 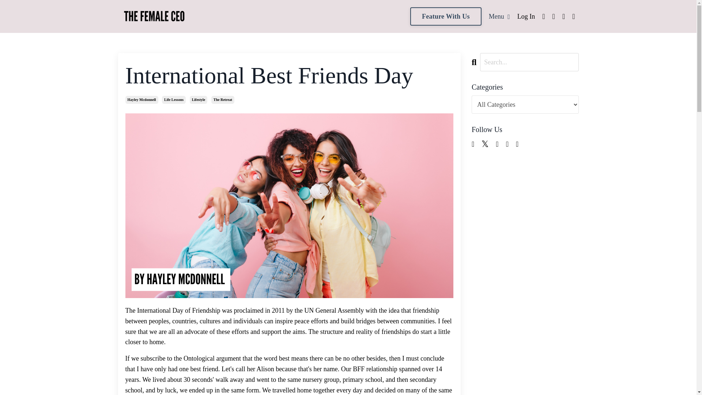 I want to click on Log In, so click(x=526, y=16).